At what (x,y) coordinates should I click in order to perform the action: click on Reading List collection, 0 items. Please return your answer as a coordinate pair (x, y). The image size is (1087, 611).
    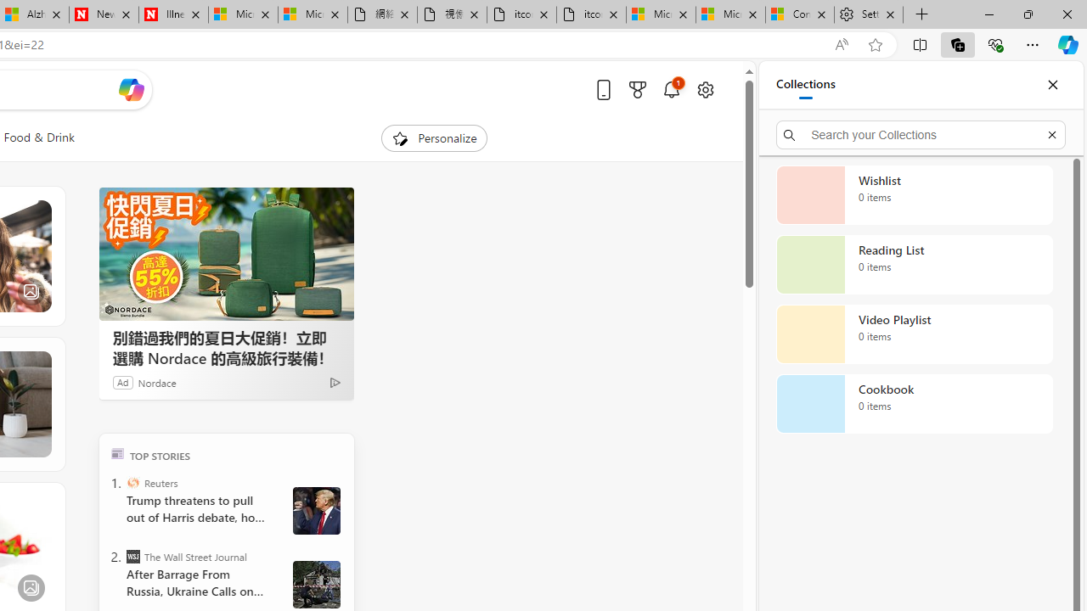
    Looking at the image, I should click on (914, 265).